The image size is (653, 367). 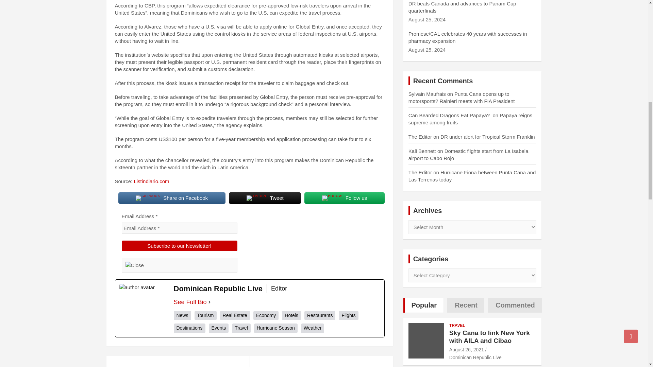 What do you see at coordinates (171, 198) in the screenshot?
I see `Share on Facebook` at bounding box center [171, 198].